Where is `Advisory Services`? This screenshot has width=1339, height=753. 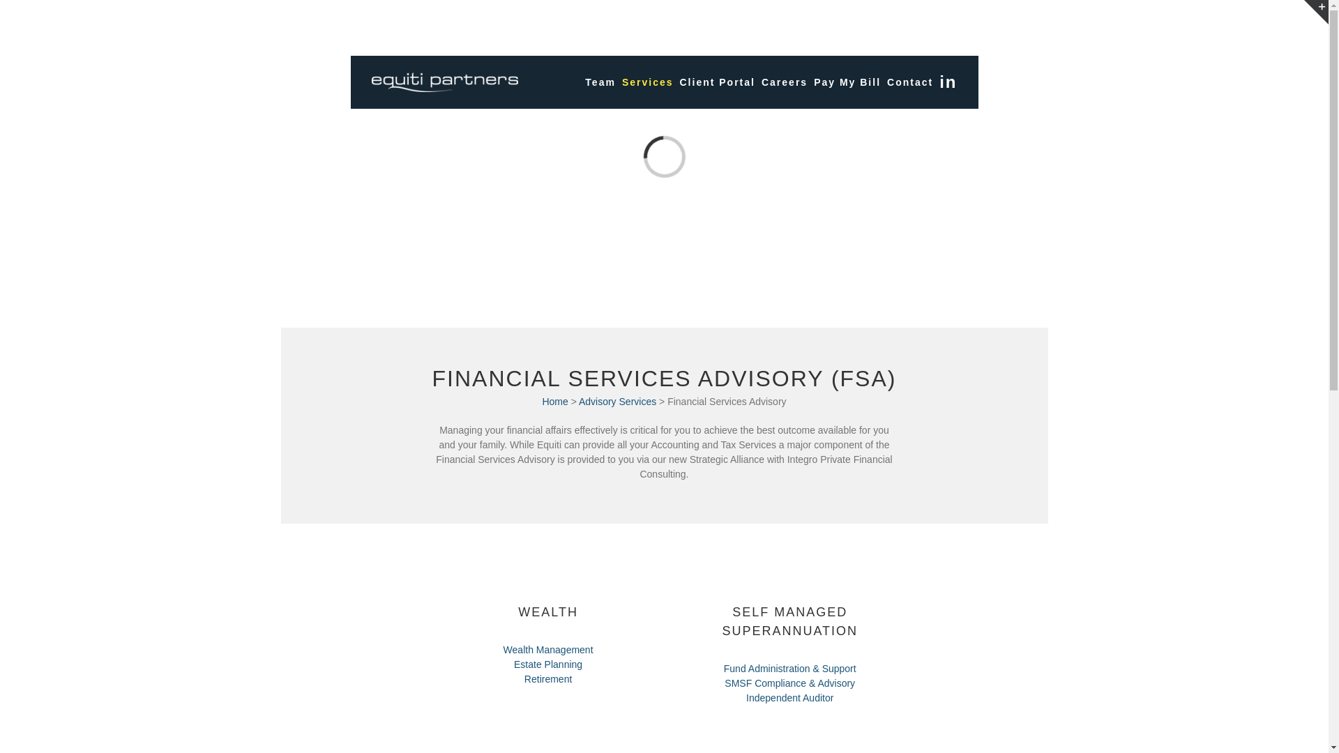 Advisory Services is located at coordinates (618, 402).